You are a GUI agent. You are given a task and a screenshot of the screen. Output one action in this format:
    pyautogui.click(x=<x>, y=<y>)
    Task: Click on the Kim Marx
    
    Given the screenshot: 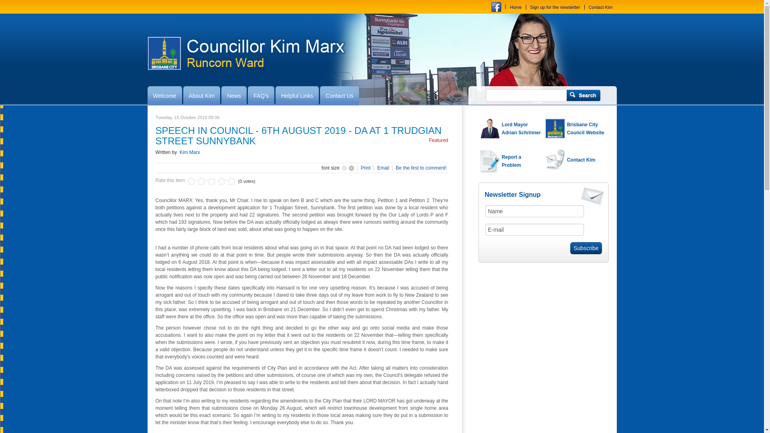 What is the action you would take?
    pyautogui.click(x=190, y=152)
    